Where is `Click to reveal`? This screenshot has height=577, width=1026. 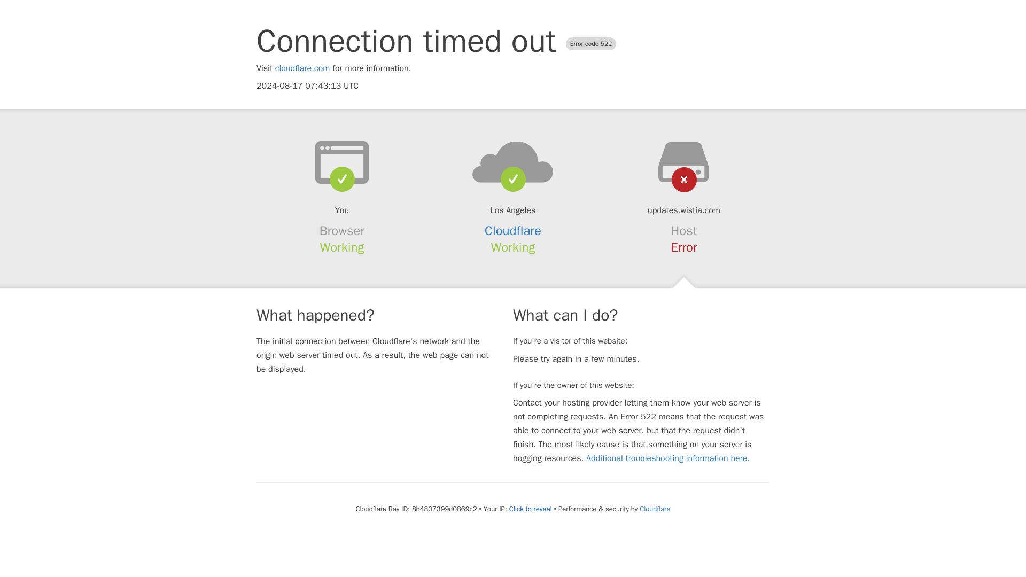
Click to reveal is located at coordinates (530, 509).